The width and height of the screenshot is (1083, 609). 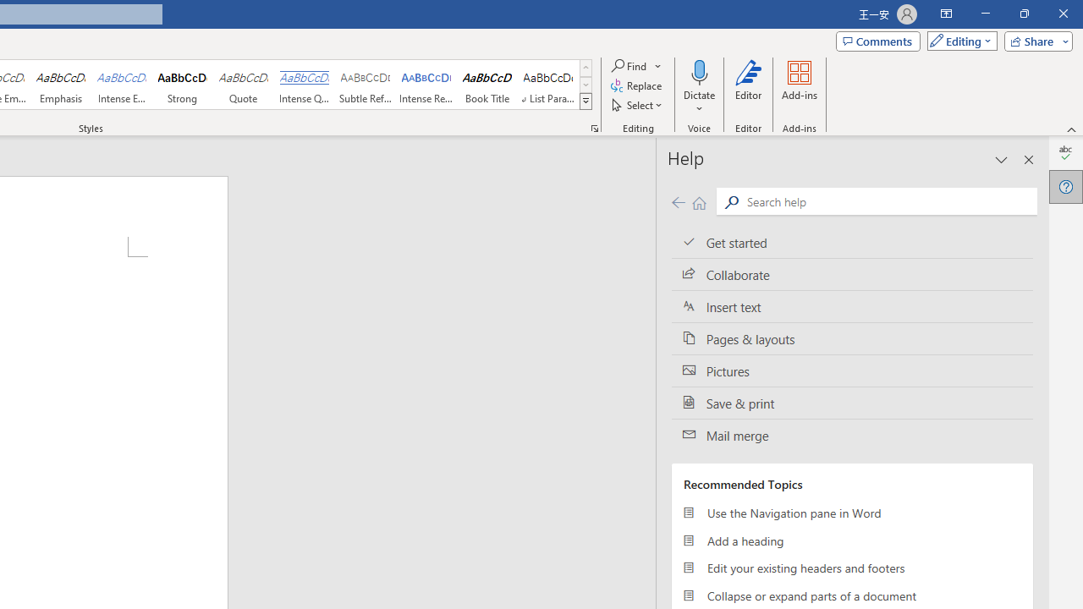 I want to click on Edit your existing headers and footers, so click(x=852, y=568).